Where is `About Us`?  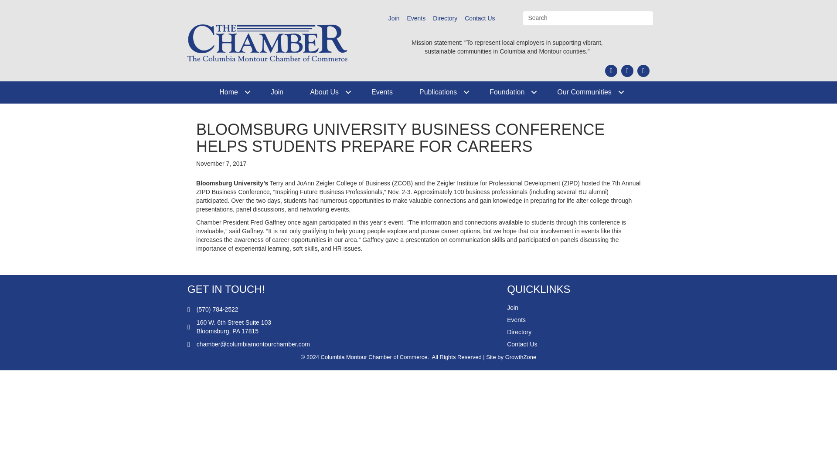
About Us is located at coordinates (327, 92).